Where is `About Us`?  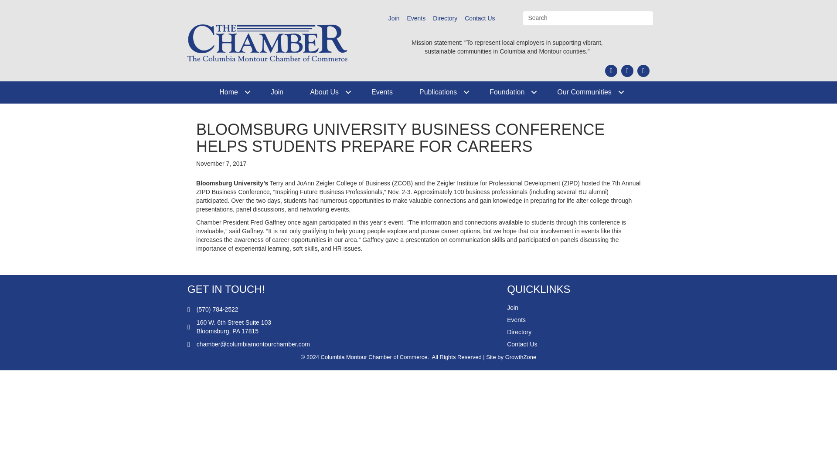
About Us is located at coordinates (327, 92).